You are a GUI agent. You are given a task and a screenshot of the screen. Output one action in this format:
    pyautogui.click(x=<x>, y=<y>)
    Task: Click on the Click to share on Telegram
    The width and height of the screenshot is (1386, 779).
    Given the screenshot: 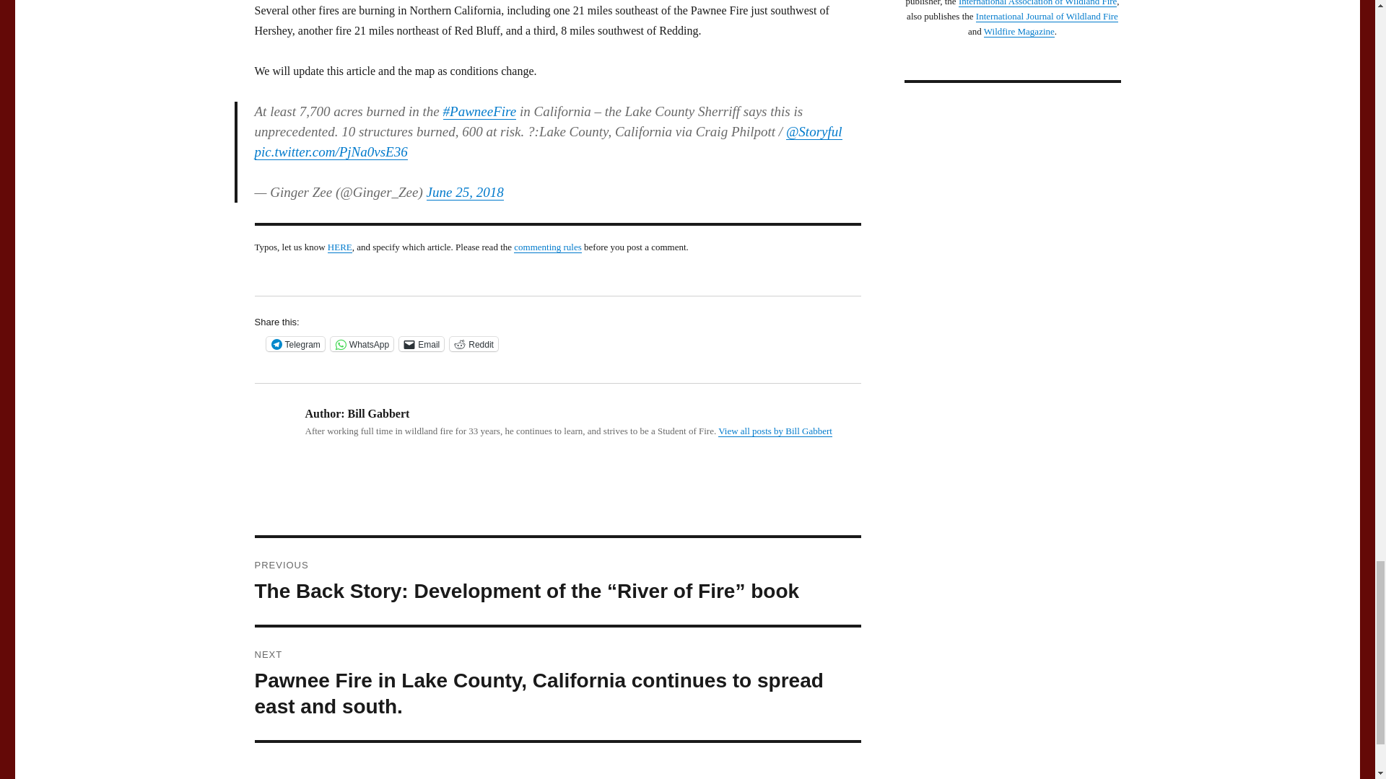 What is the action you would take?
    pyautogui.click(x=295, y=343)
    